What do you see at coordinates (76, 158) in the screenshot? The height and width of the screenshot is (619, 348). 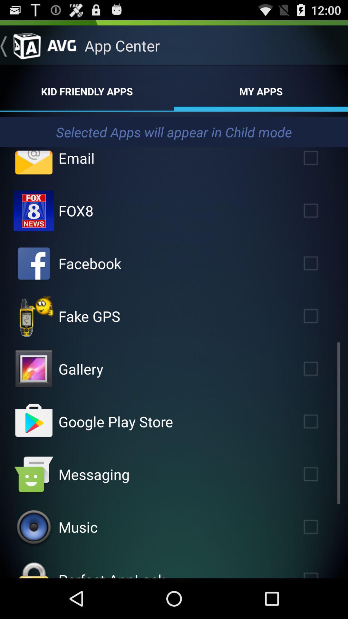 I see `turn on item below selected apps will icon` at bounding box center [76, 158].